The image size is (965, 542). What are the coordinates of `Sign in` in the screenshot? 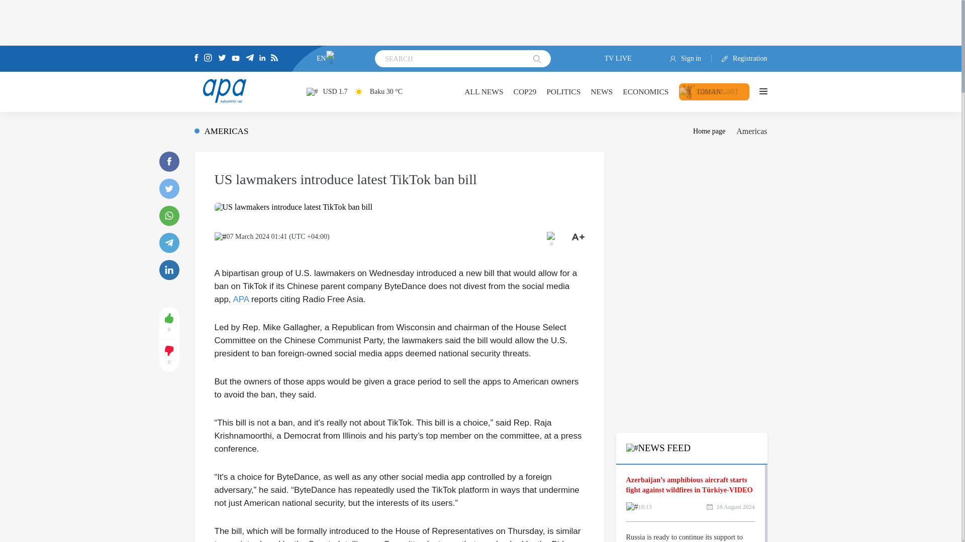 It's located at (691, 59).